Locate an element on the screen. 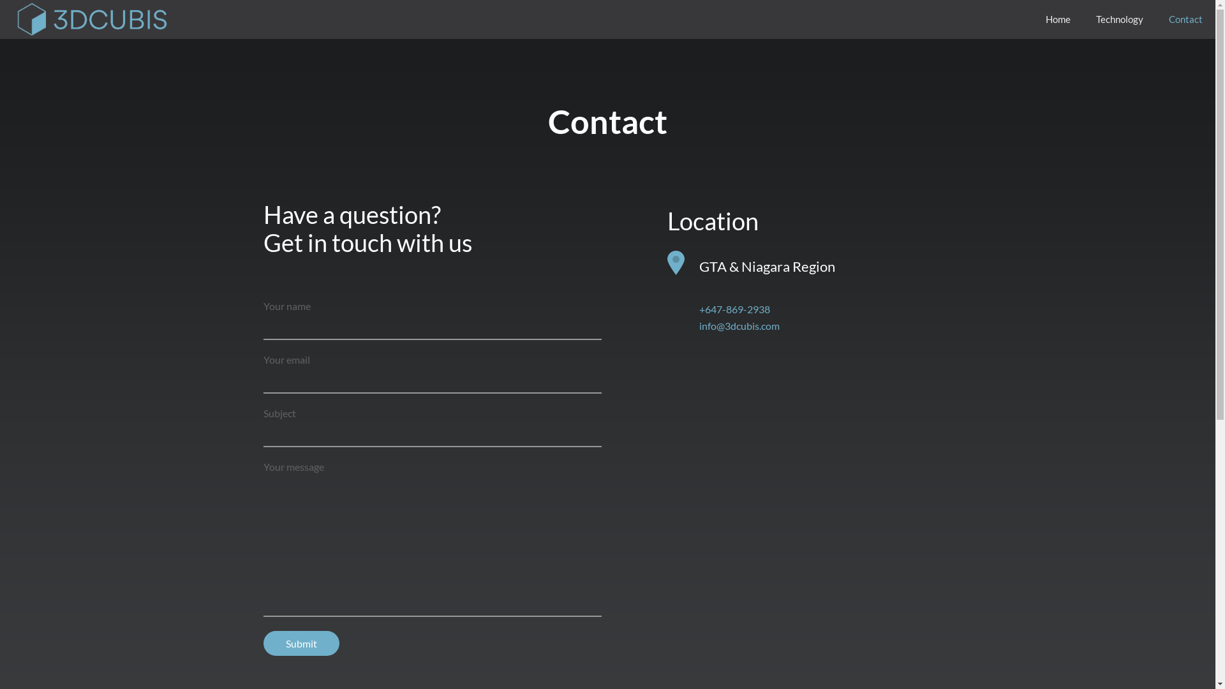 This screenshot has width=1225, height=689. +647-869-2938 is located at coordinates (735, 309).